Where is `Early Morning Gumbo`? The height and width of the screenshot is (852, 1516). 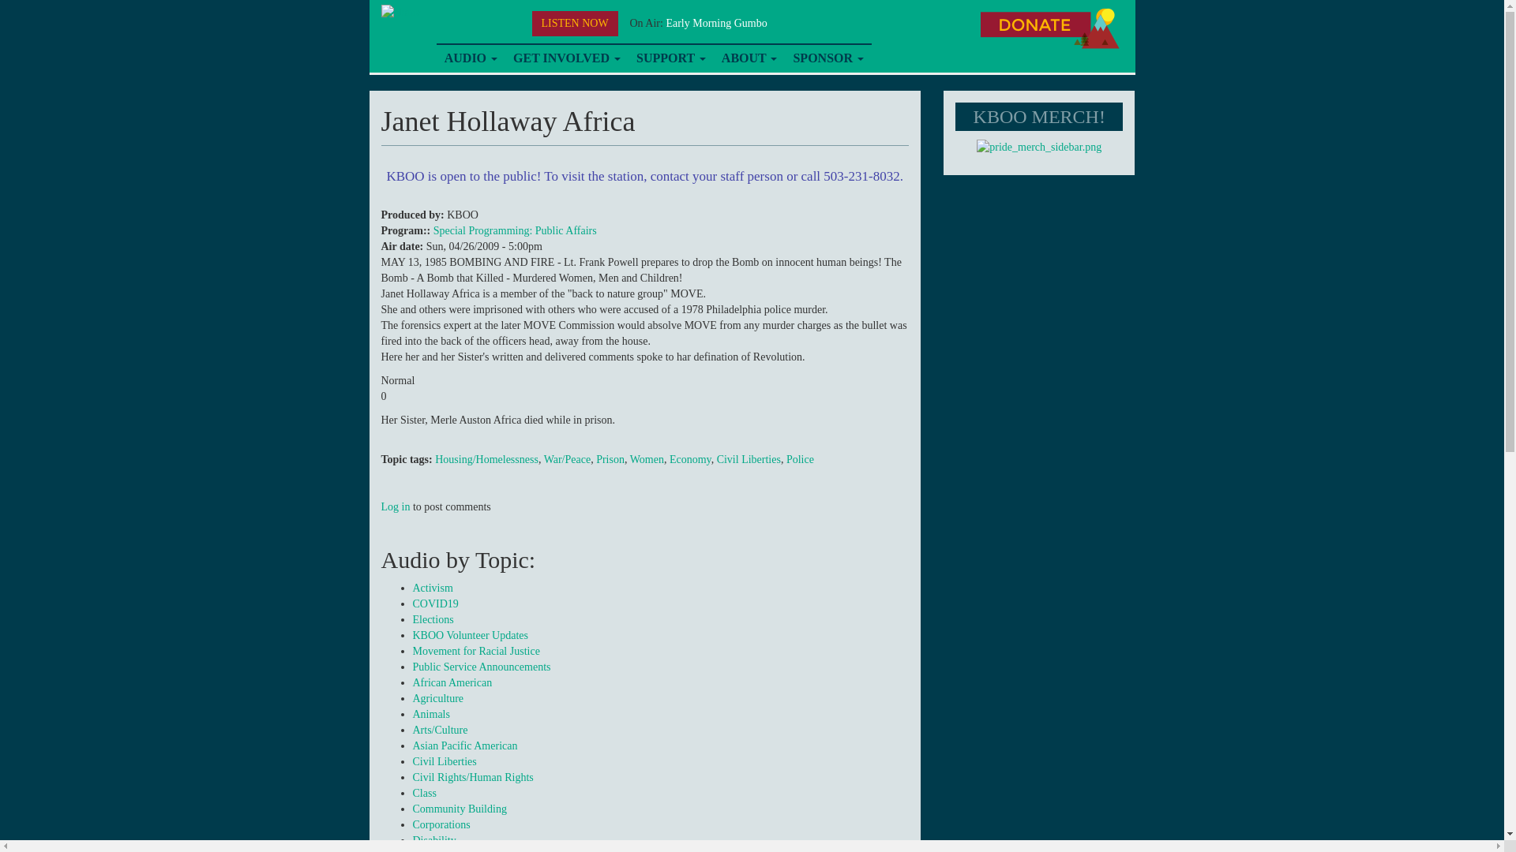
Early Morning Gumbo is located at coordinates (715, 22).